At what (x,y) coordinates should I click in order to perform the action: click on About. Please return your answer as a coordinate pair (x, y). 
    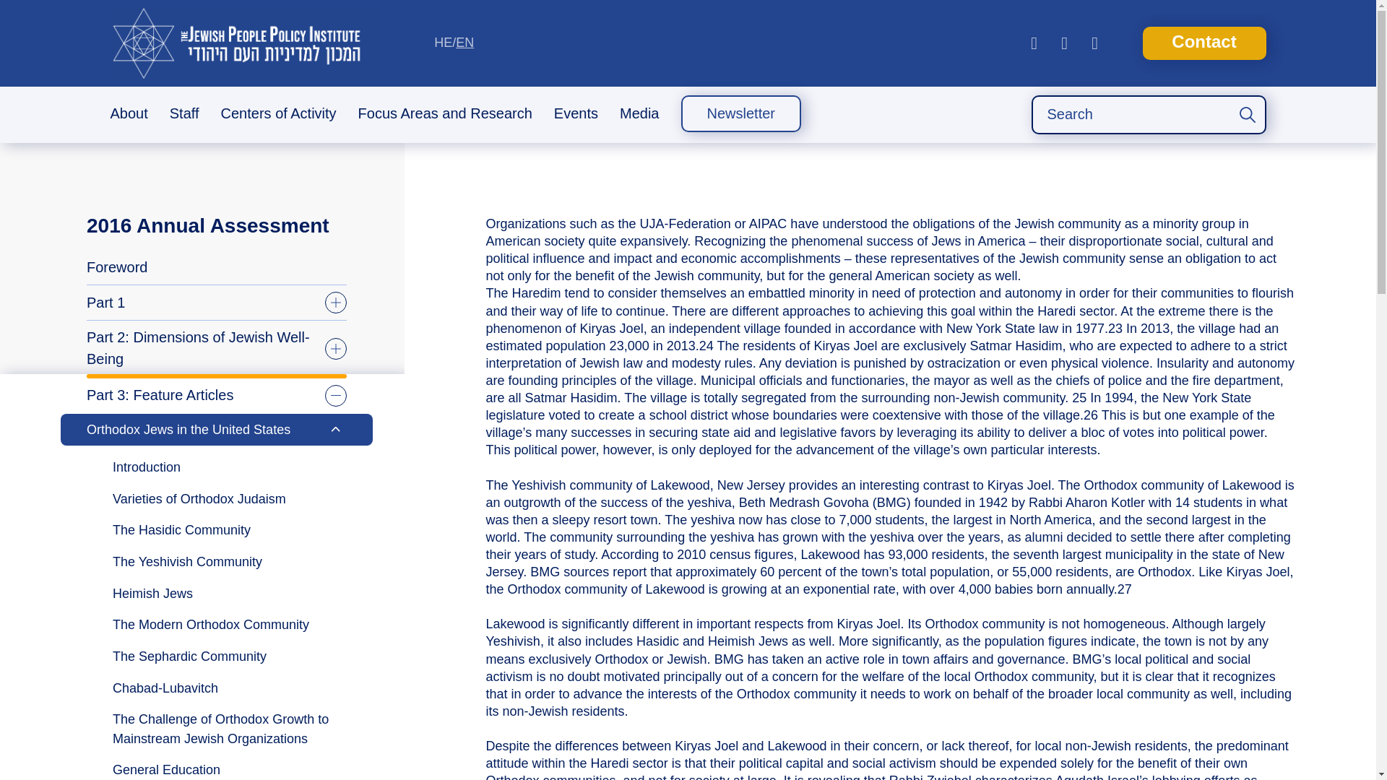
    Looking at the image, I should click on (129, 114).